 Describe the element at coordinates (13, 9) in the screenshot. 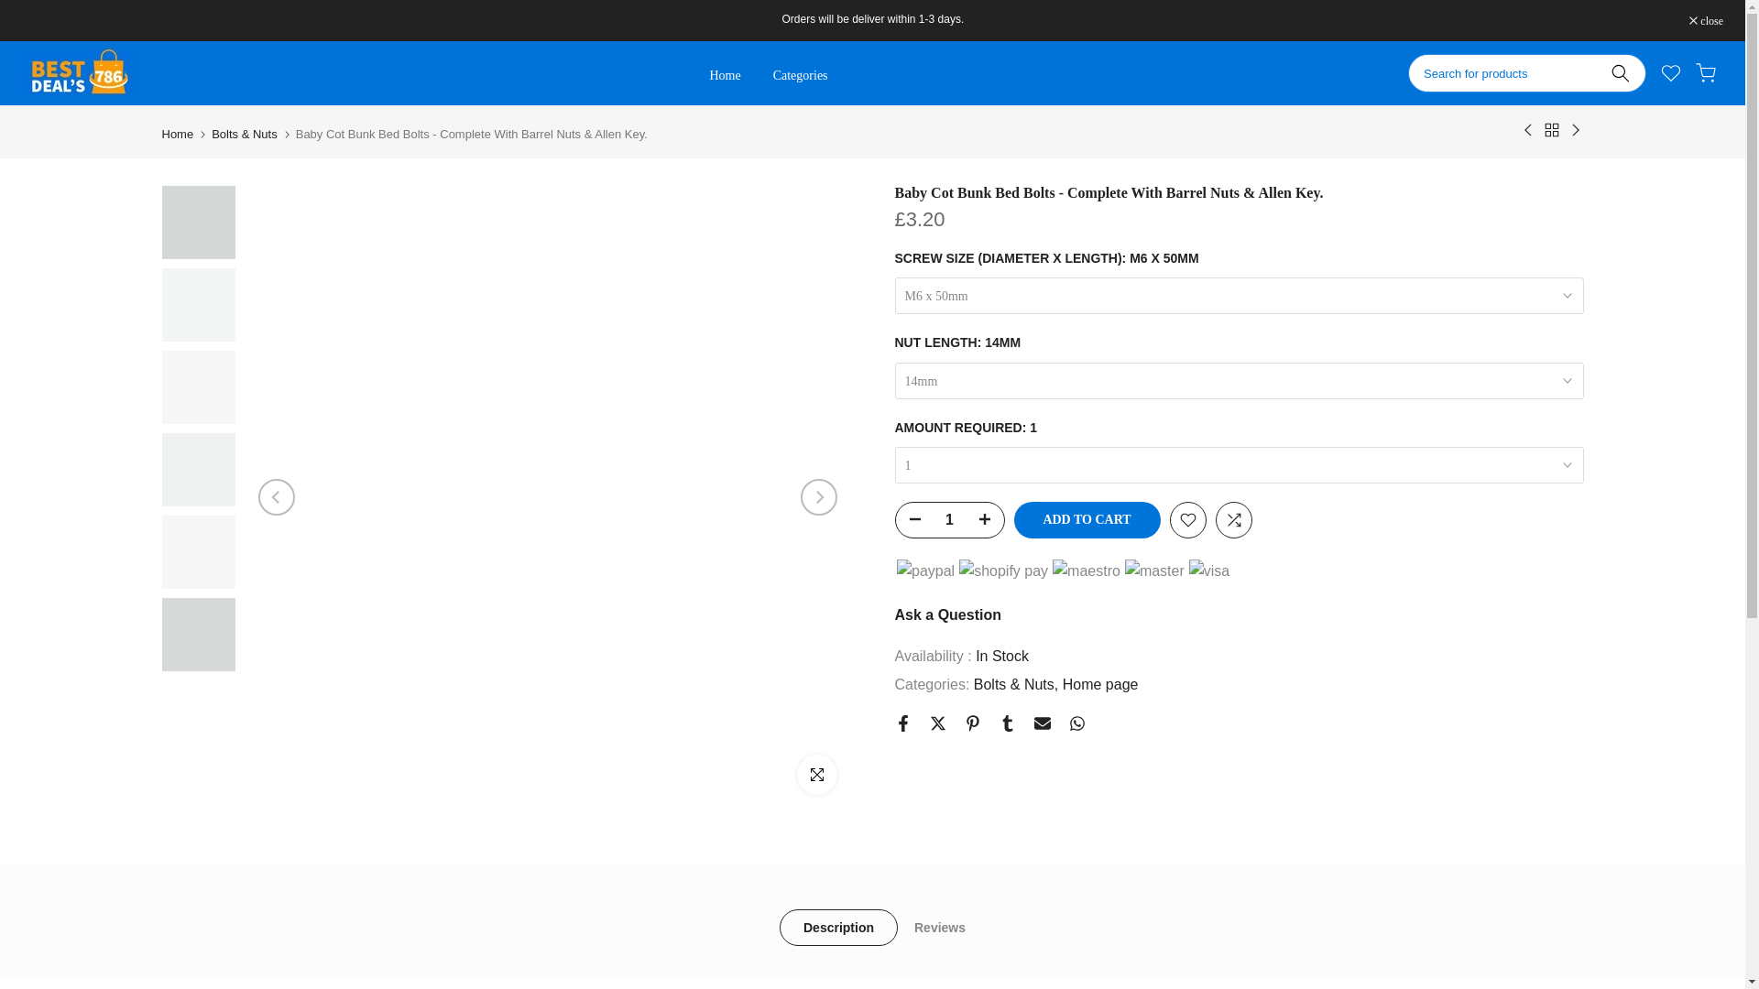

I see `Skip to content` at that location.